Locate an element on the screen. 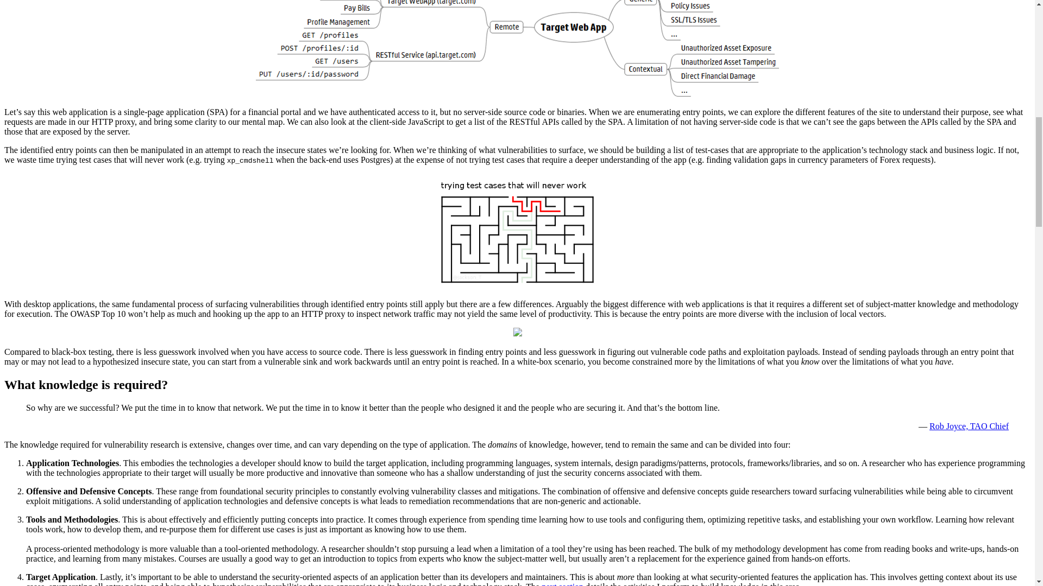  next section is located at coordinates (562, 584).